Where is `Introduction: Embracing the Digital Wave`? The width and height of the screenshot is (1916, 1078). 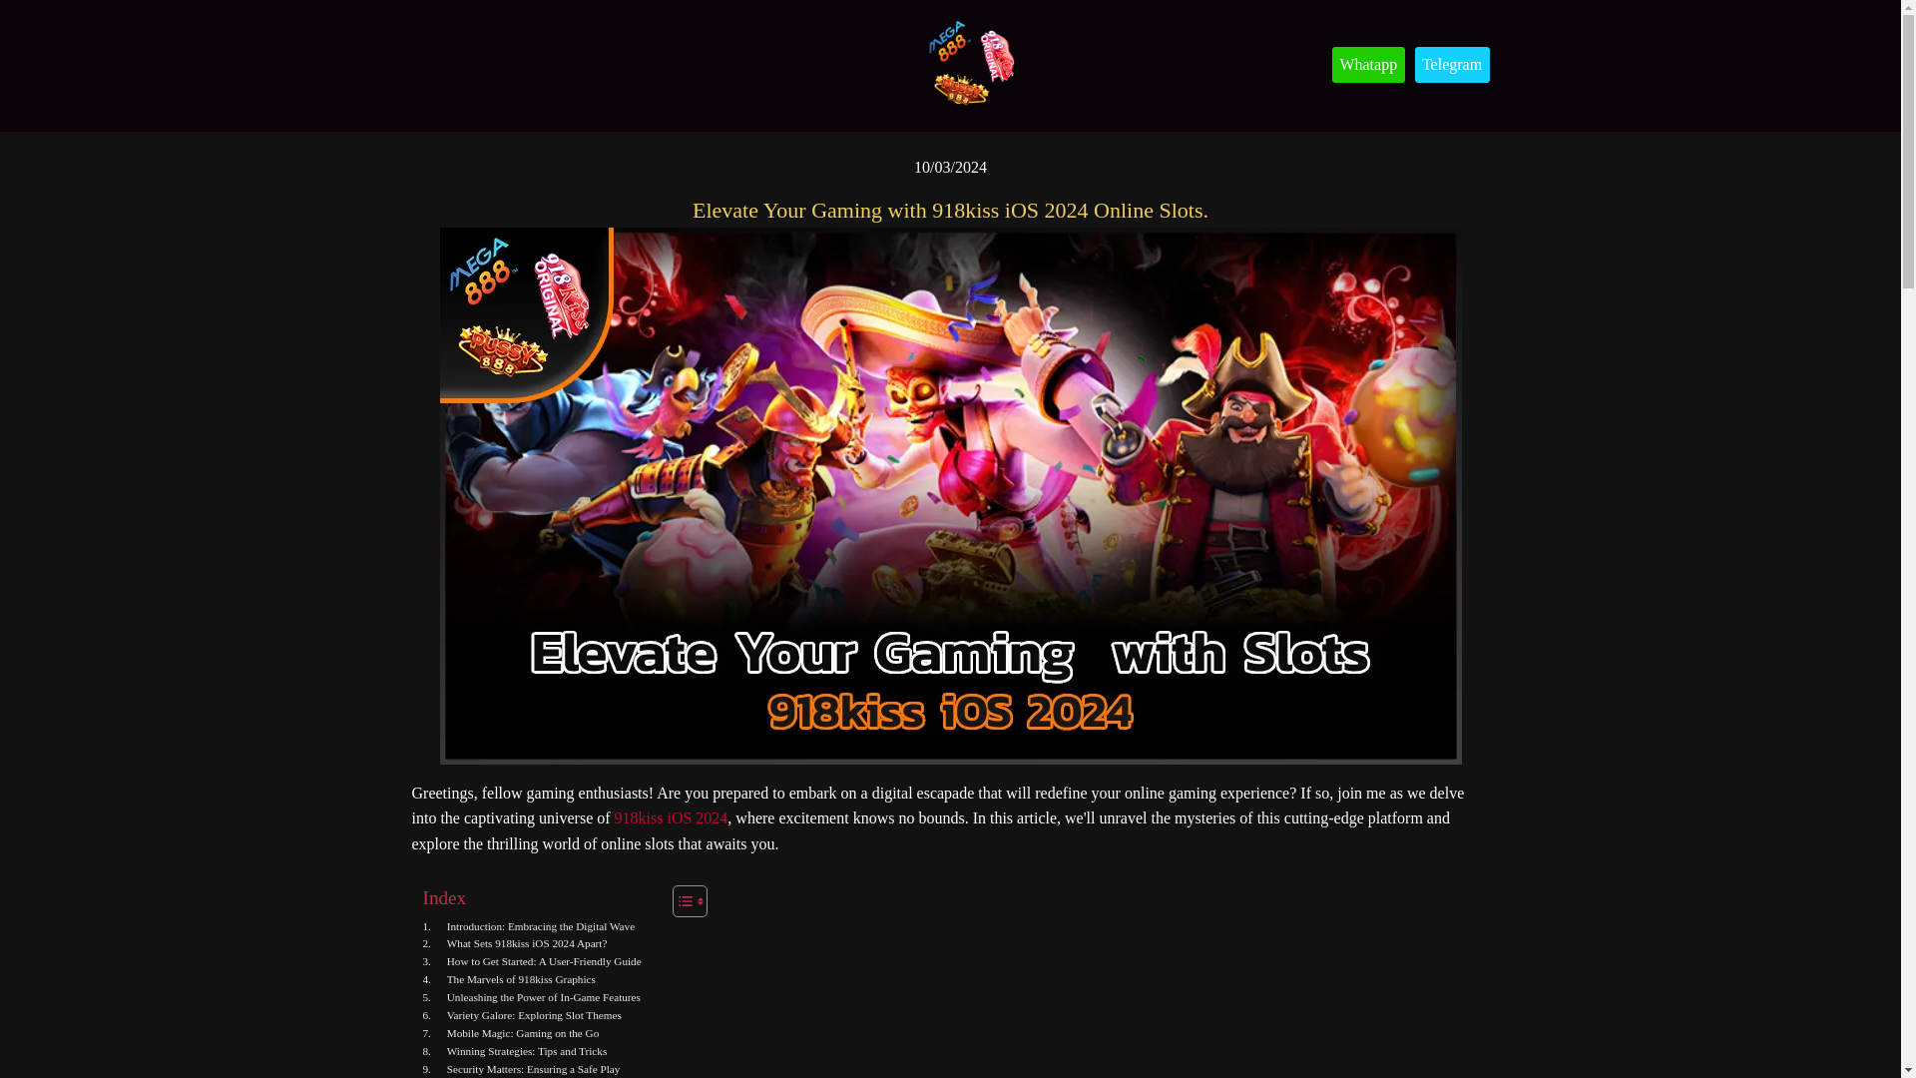 Introduction: Embracing the Digital Wave is located at coordinates (529, 927).